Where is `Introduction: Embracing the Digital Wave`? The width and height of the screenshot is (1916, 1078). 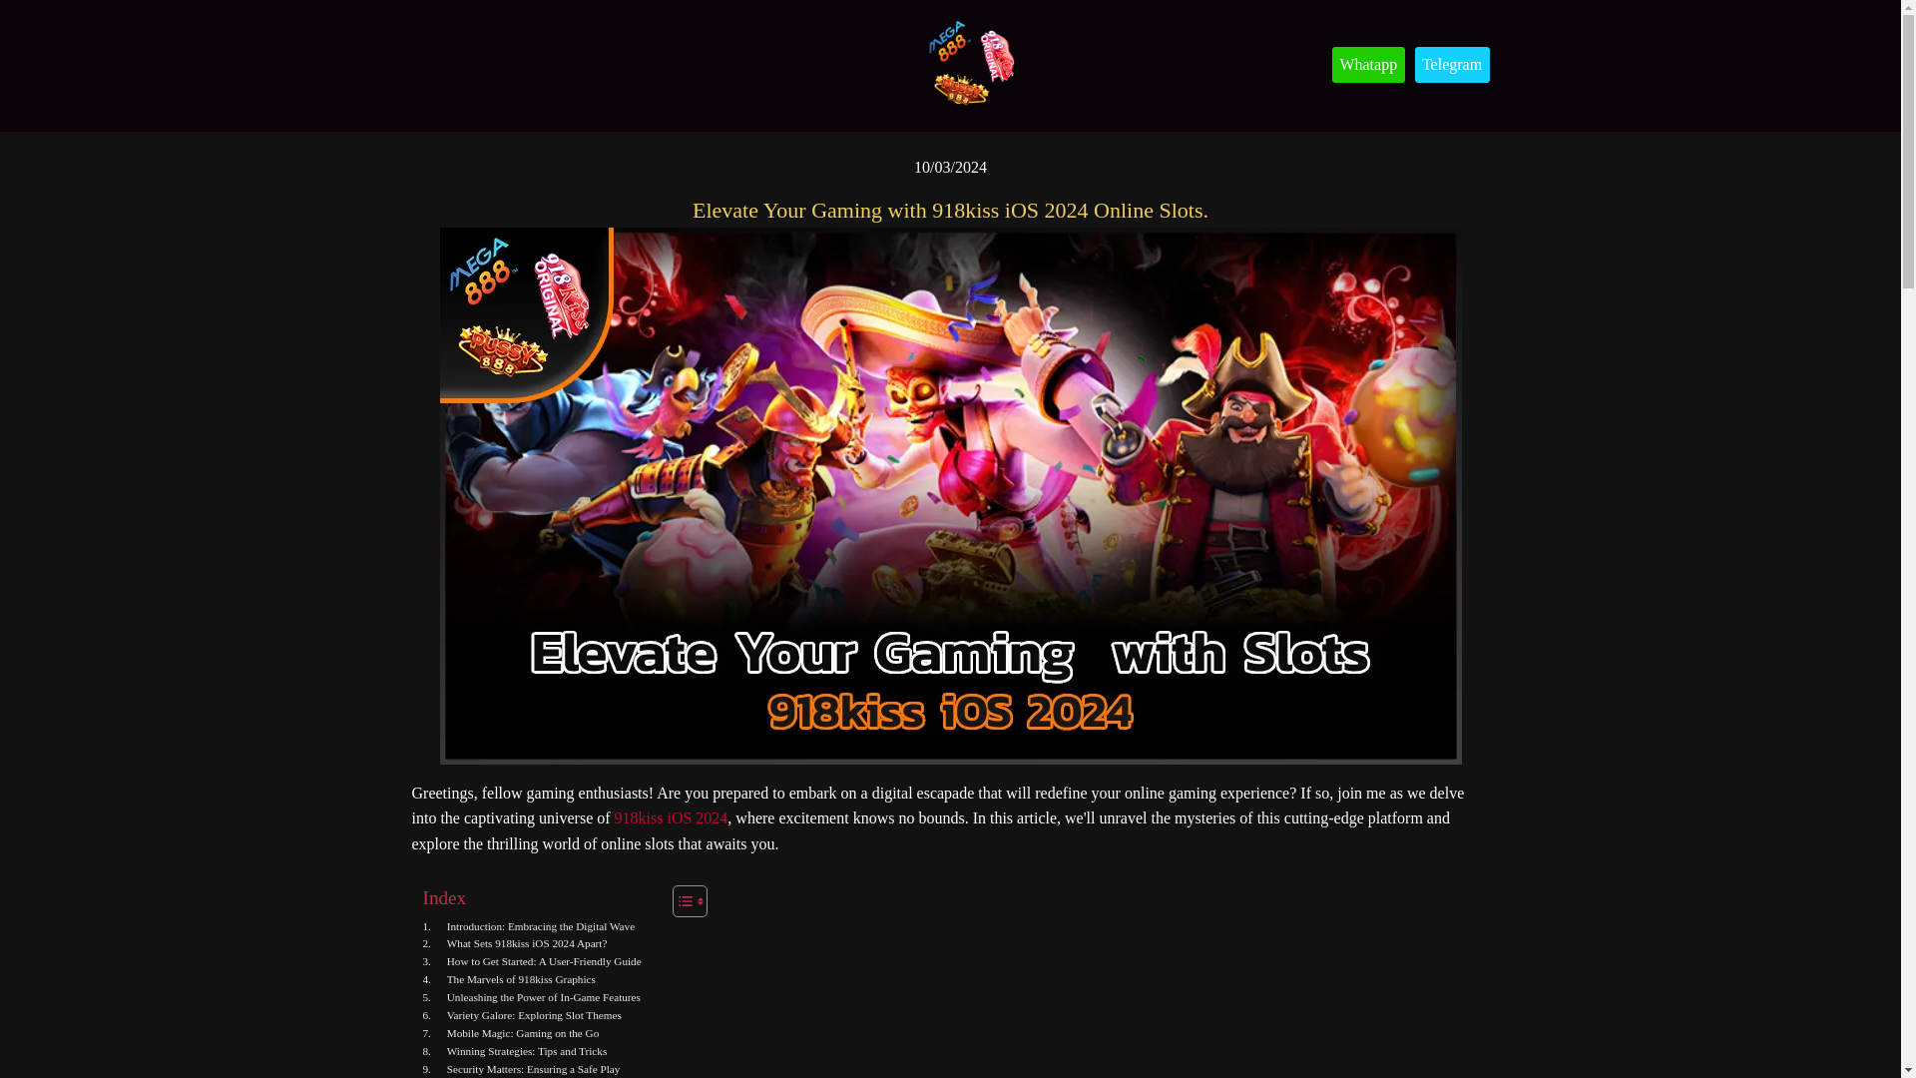 Introduction: Embracing the Digital Wave is located at coordinates (529, 927).